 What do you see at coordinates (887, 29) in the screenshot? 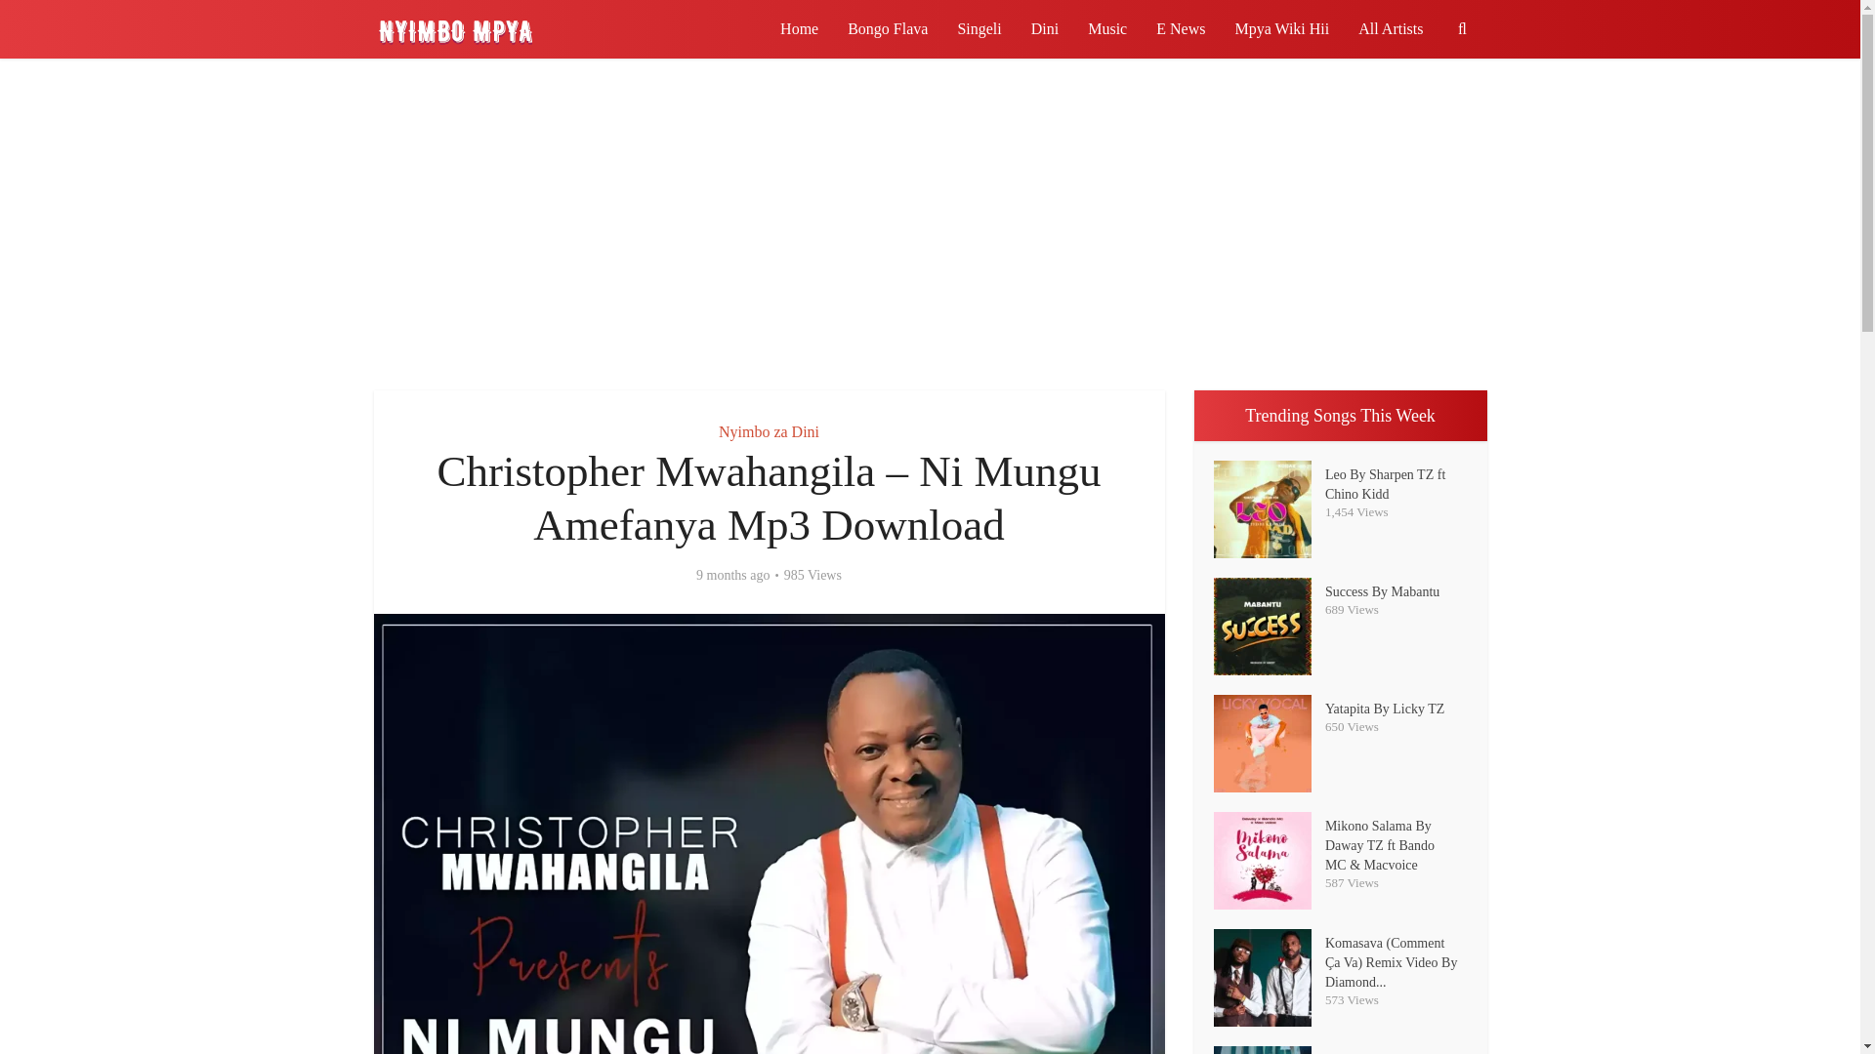
I see `Bongo Flava` at bounding box center [887, 29].